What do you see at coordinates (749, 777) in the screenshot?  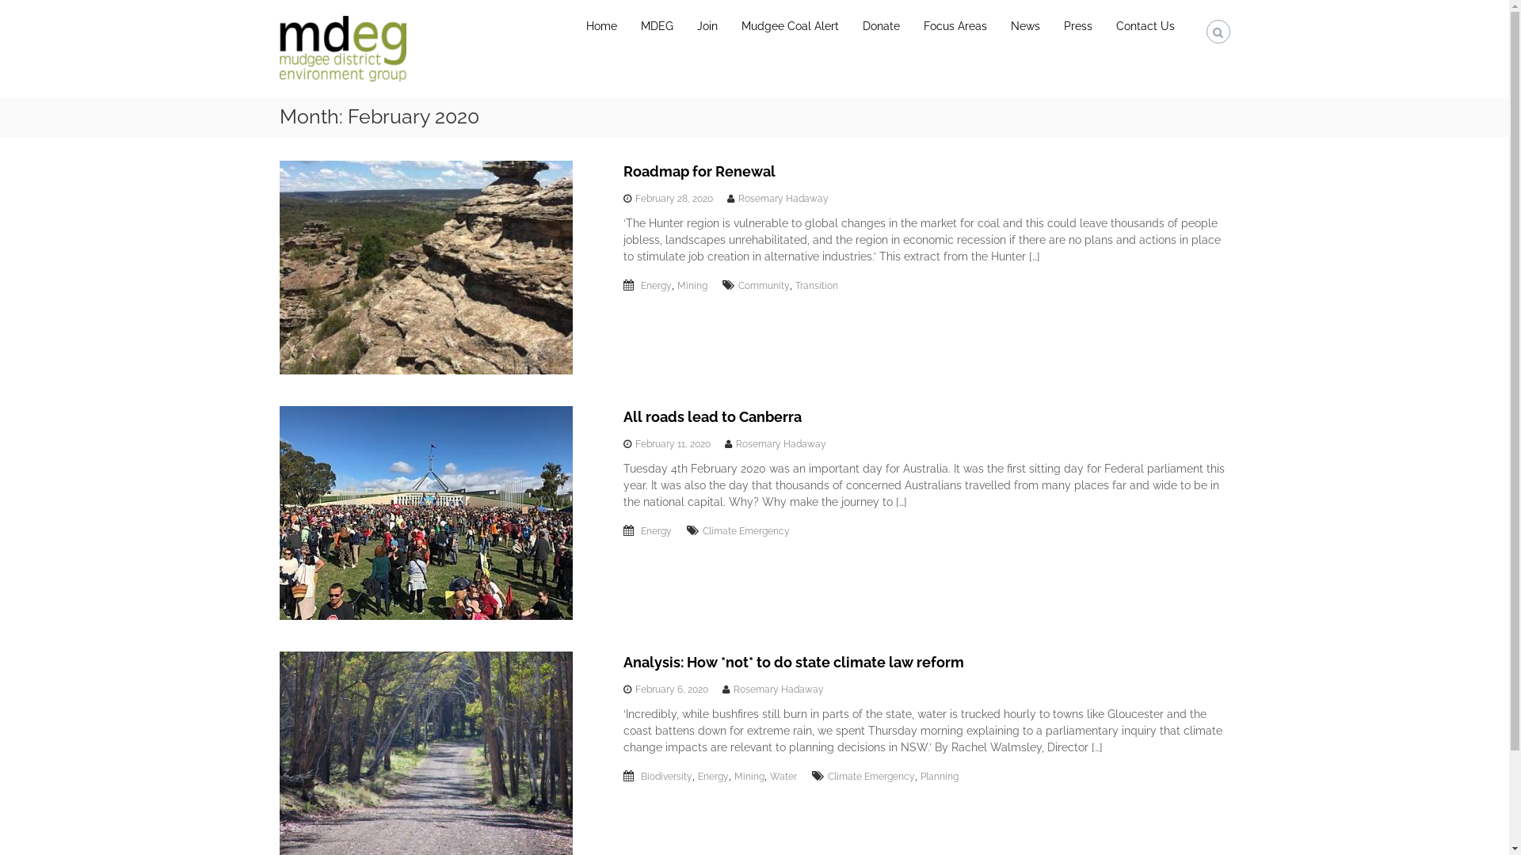 I see `Mining` at bounding box center [749, 777].